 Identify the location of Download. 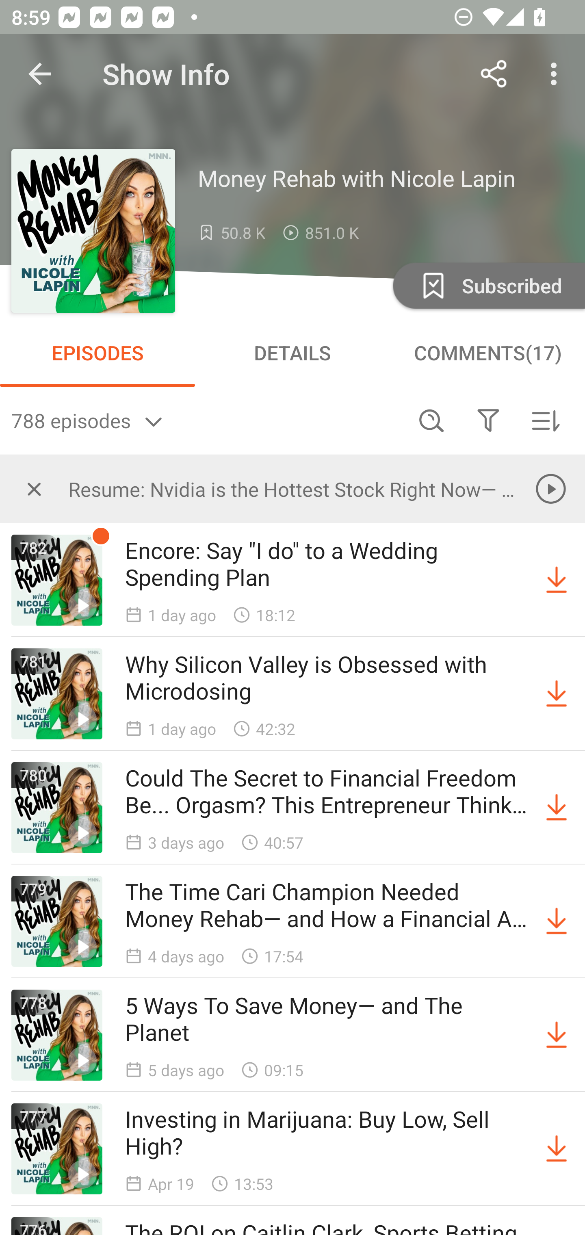
(557, 808).